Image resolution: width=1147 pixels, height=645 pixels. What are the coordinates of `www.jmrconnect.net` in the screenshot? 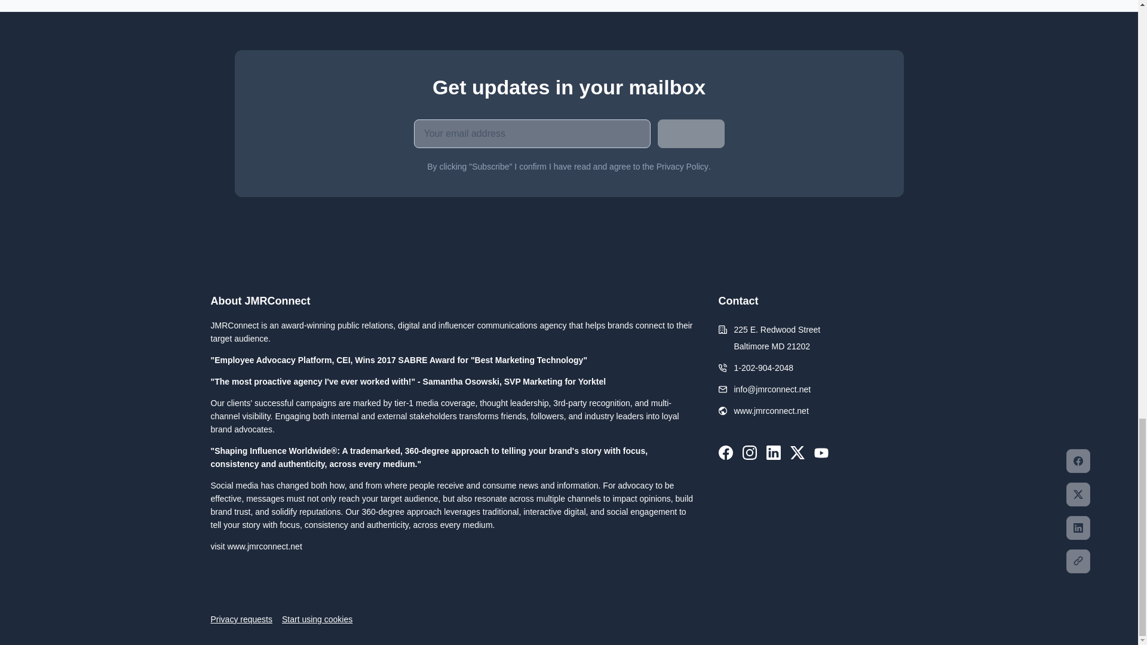 It's located at (771, 411).